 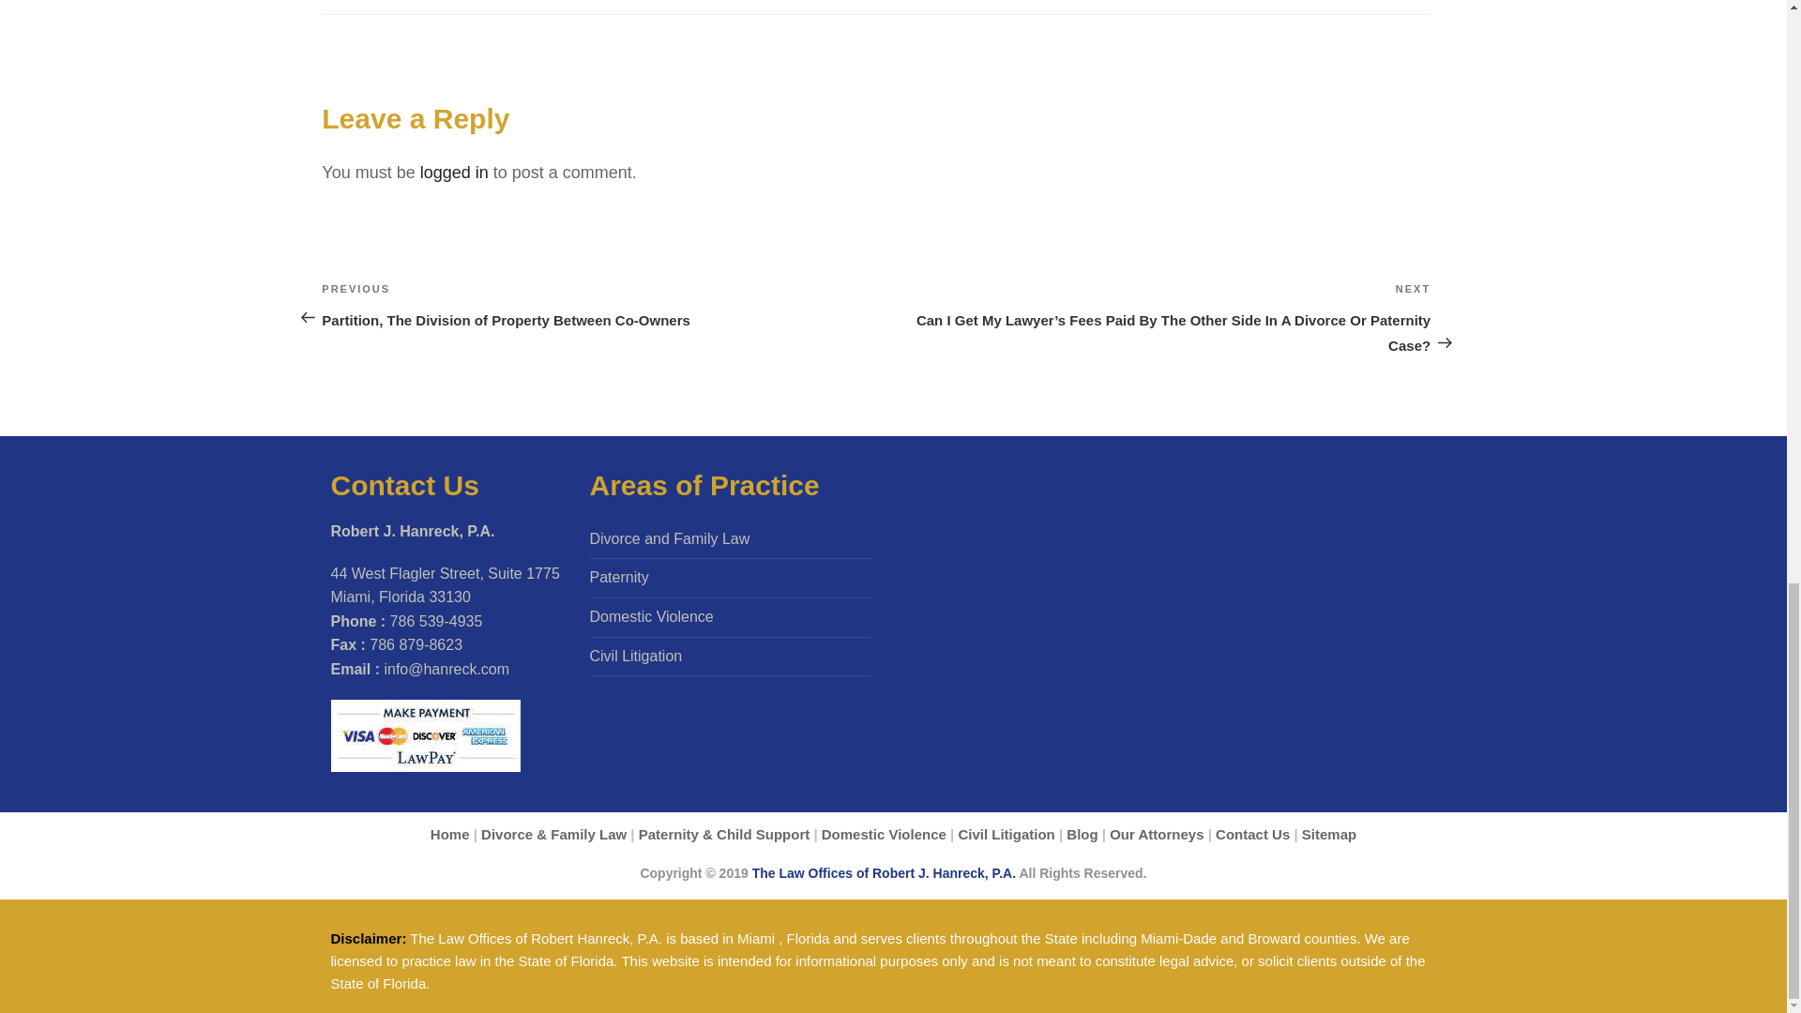 I want to click on Domestic Violence, so click(x=884, y=834).